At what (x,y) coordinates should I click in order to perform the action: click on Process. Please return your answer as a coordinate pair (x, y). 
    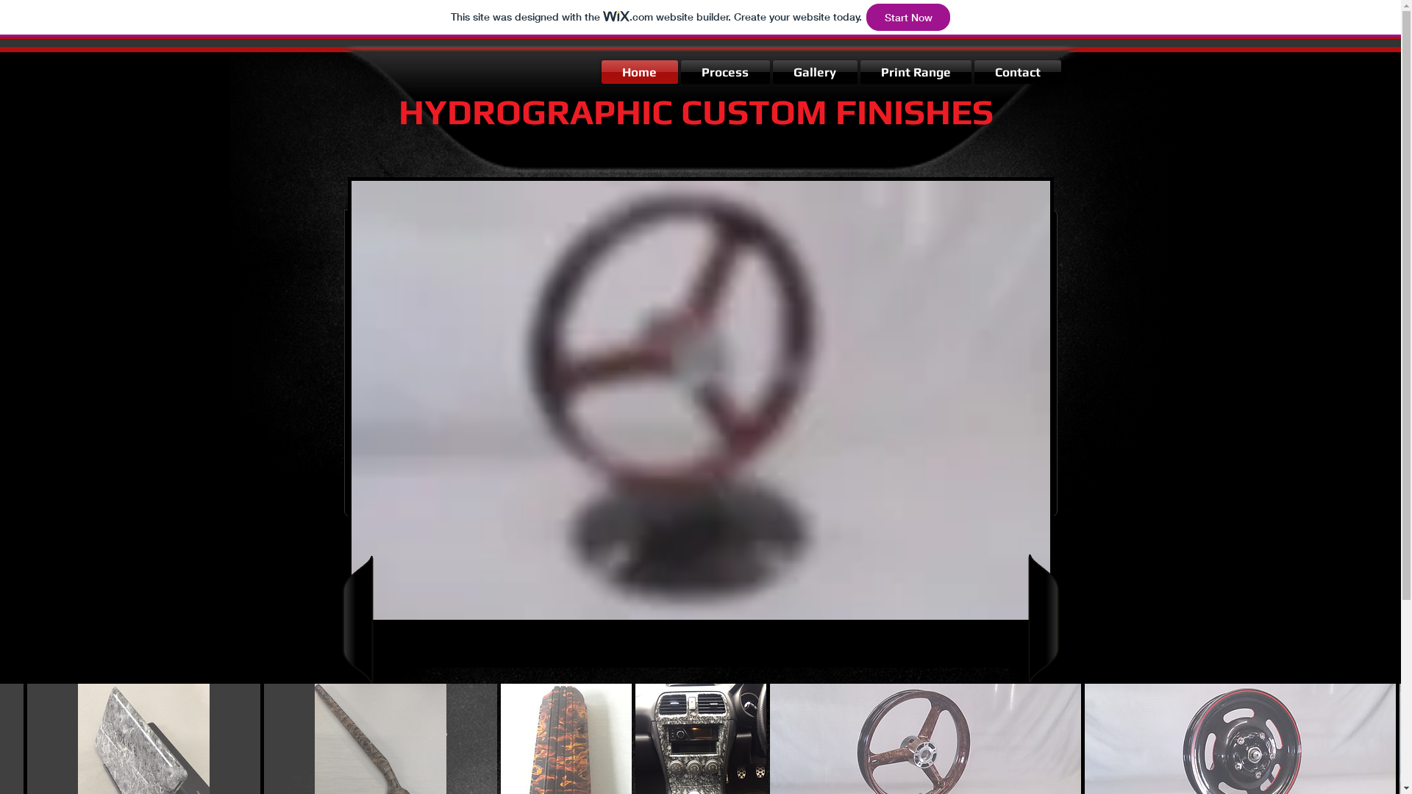
    Looking at the image, I should click on (725, 72).